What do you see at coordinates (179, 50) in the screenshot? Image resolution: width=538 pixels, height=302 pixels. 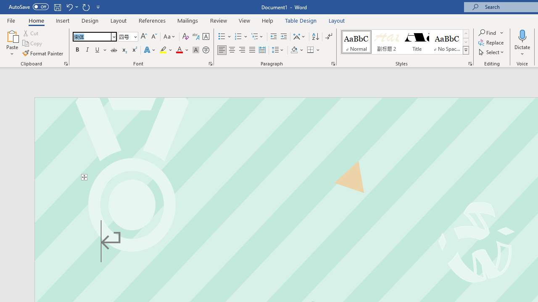 I see `Font Color Red` at bounding box center [179, 50].